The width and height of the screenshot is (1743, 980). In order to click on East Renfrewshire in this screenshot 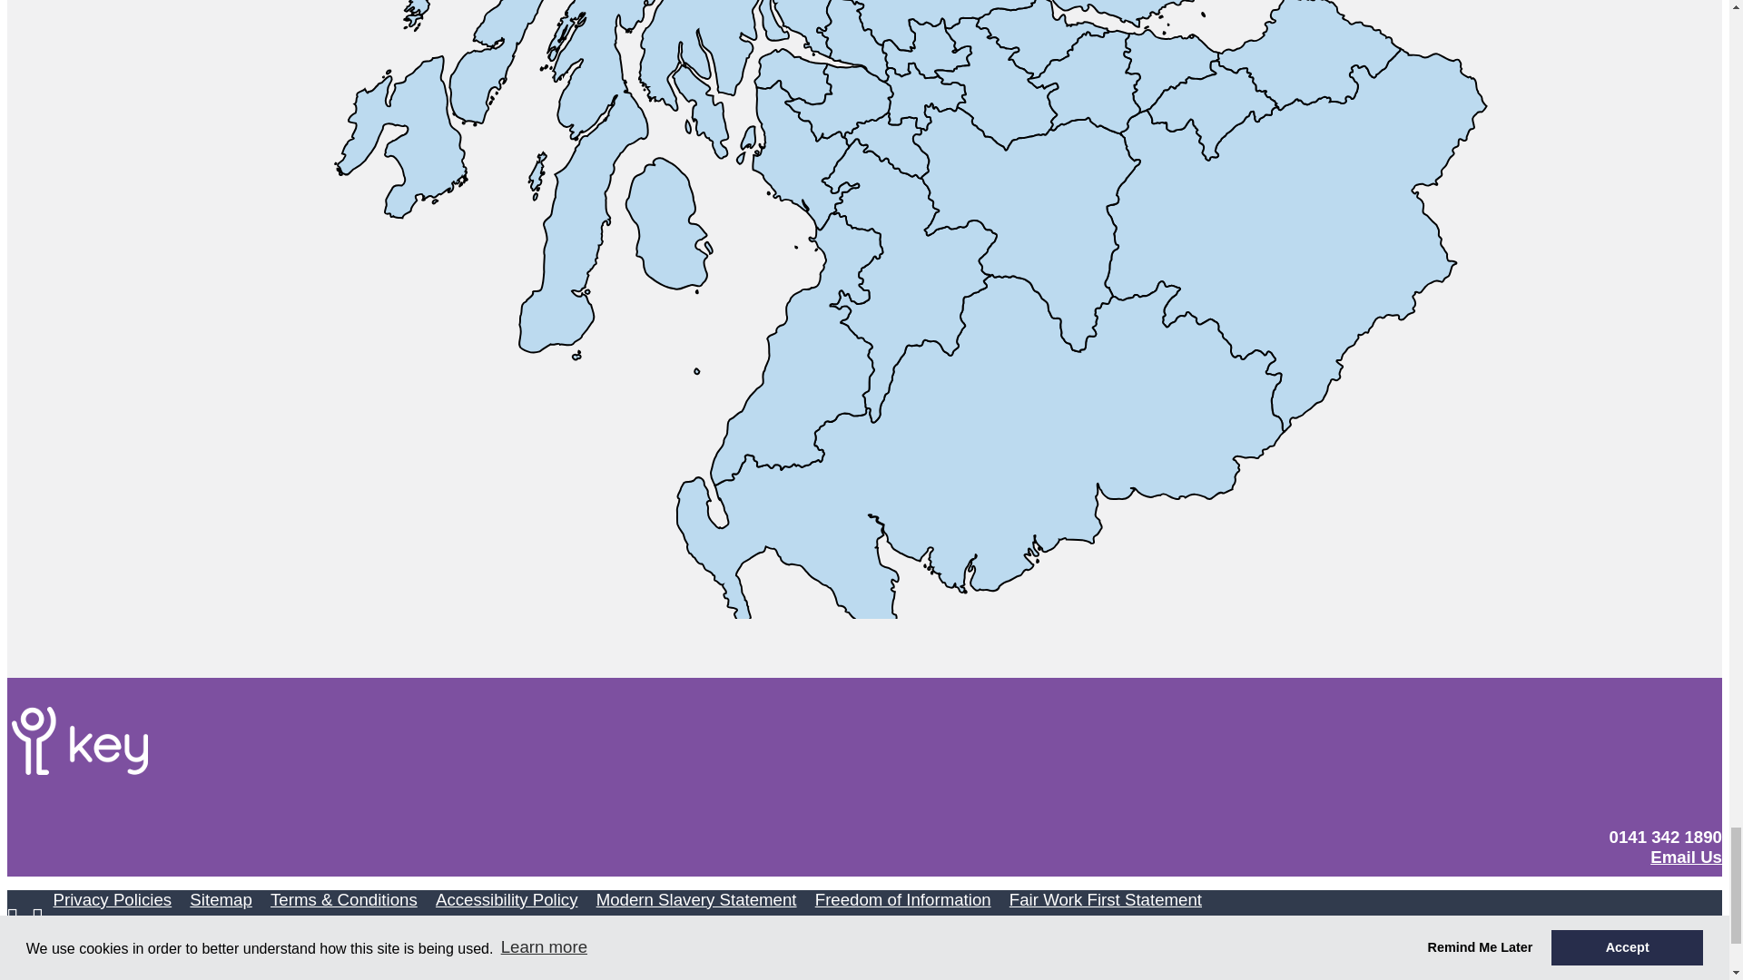, I will do `click(886, 145)`.